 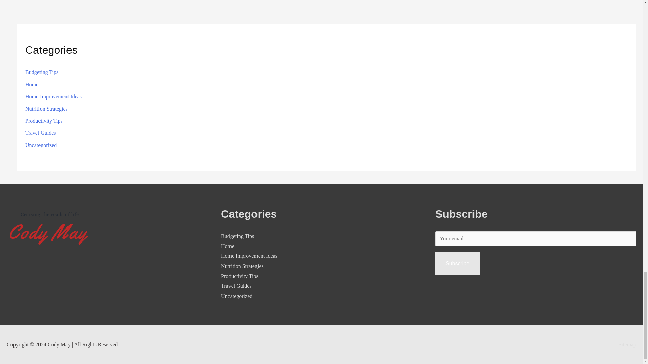 What do you see at coordinates (40, 133) in the screenshot?
I see `Travel Guides` at bounding box center [40, 133].